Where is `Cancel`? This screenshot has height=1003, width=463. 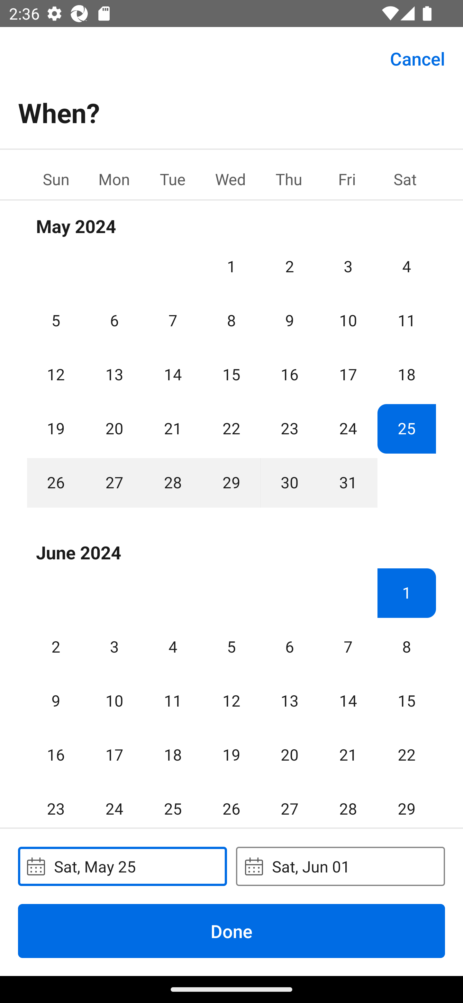 Cancel is located at coordinates (417, 58).